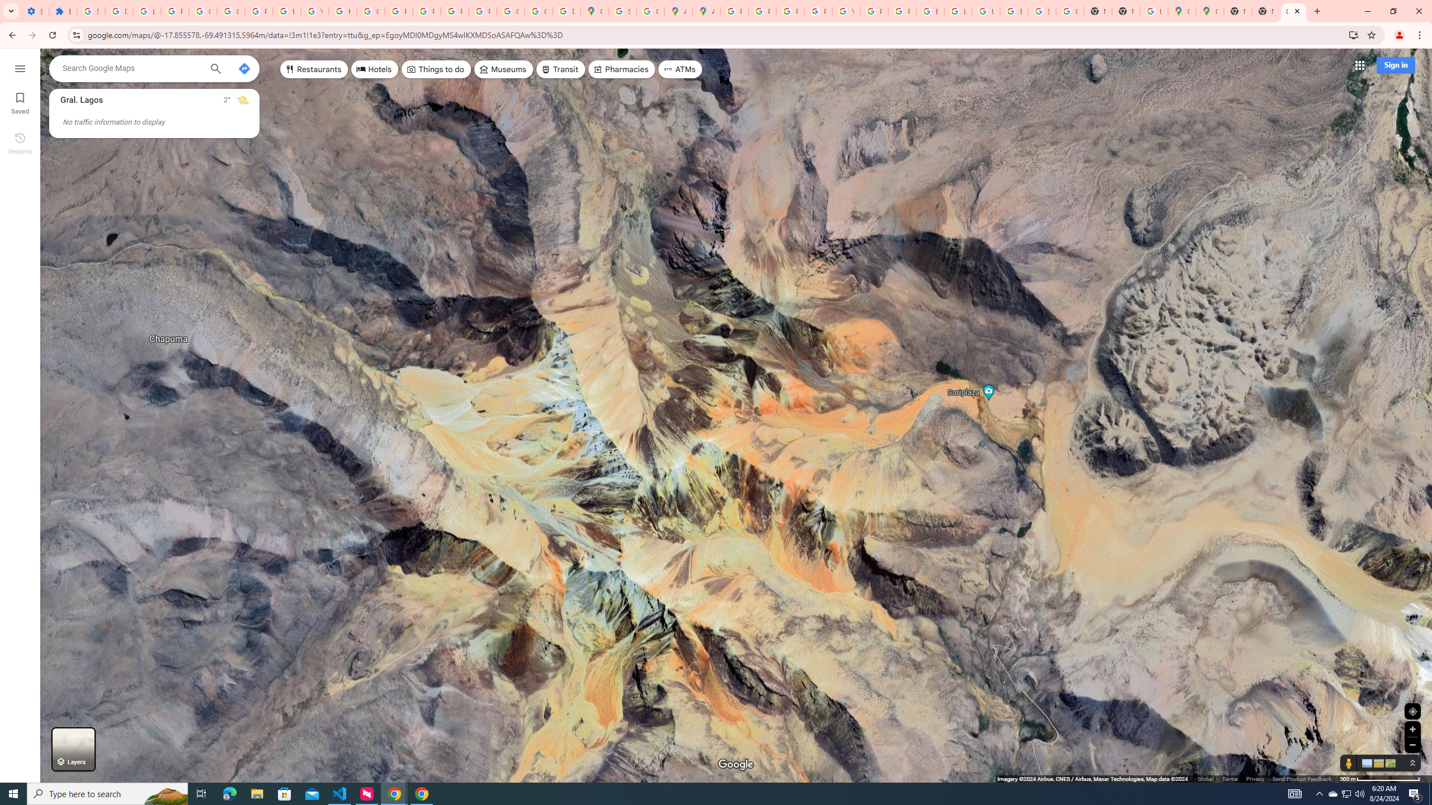 This screenshot has width=1432, height=805. I want to click on Google Maps, so click(1181, 11).